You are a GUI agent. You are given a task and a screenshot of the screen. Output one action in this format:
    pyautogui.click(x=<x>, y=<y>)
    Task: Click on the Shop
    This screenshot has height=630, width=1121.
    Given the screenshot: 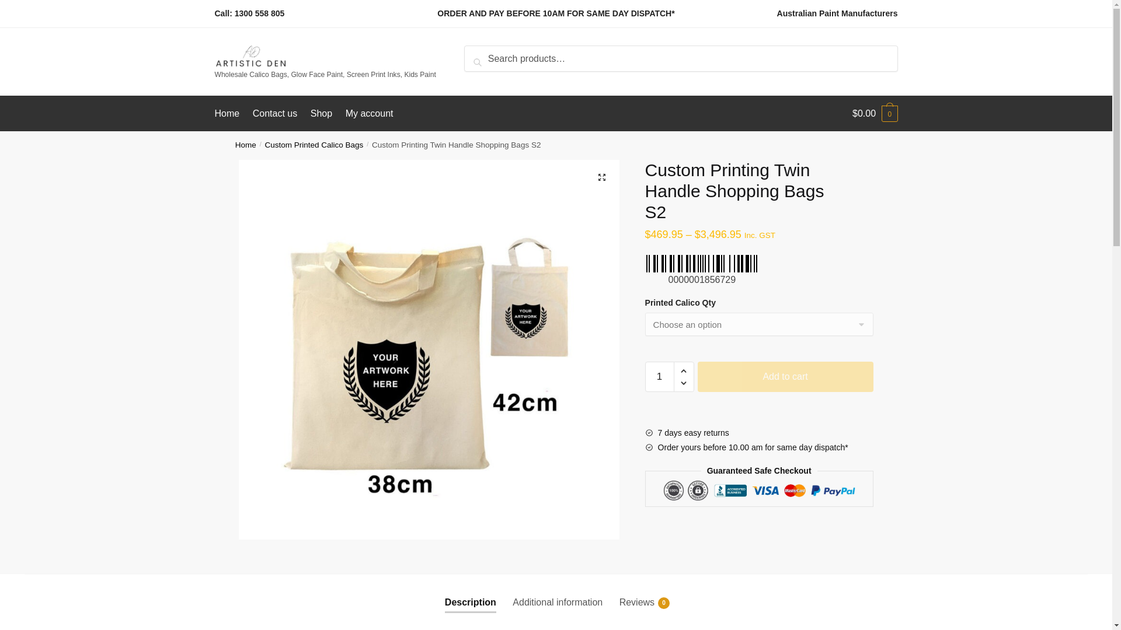 What is the action you would take?
    pyautogui.click(x=321, y=113)
    